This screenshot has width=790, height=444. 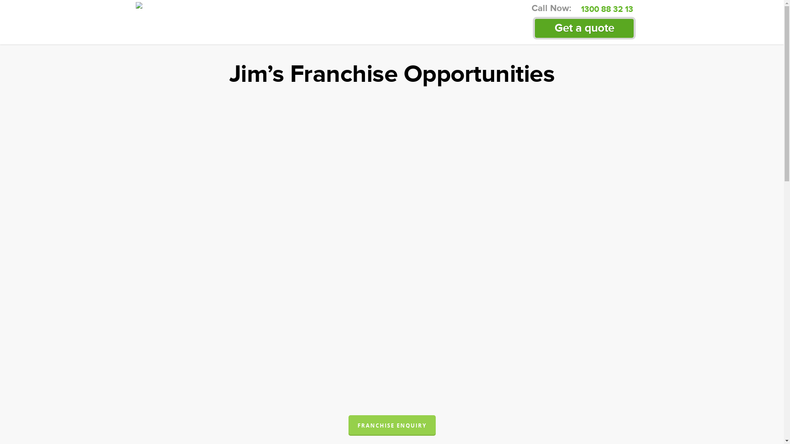 I want to click on Get a quote, so click(x=584, y=28).